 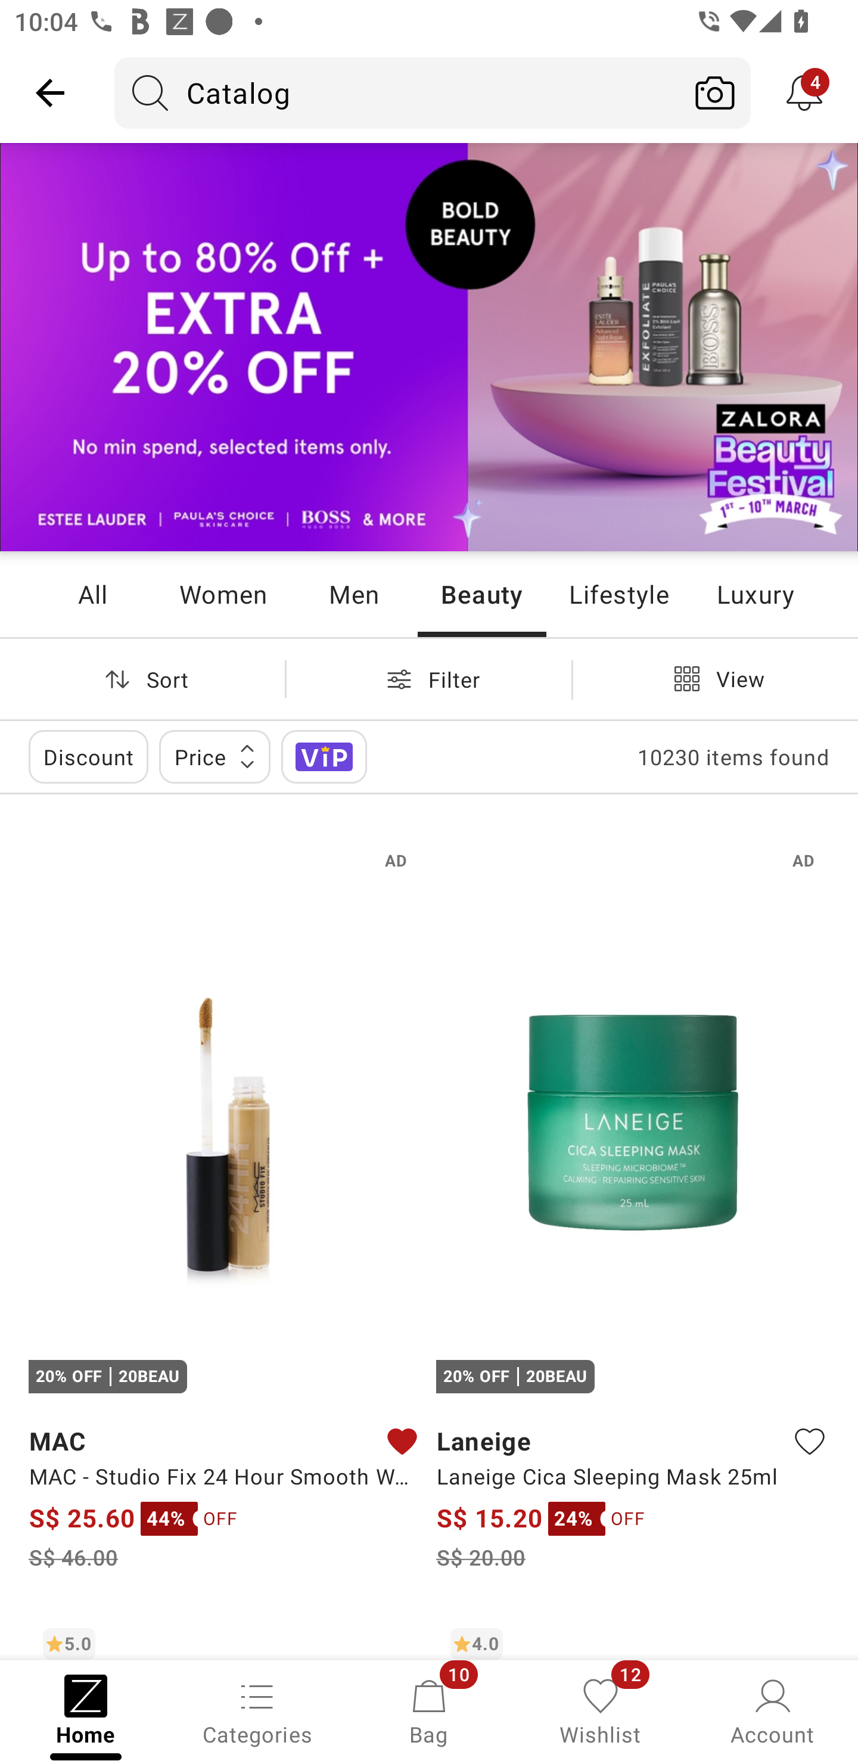 I want to click on Filter, so click(x=429, y=679).